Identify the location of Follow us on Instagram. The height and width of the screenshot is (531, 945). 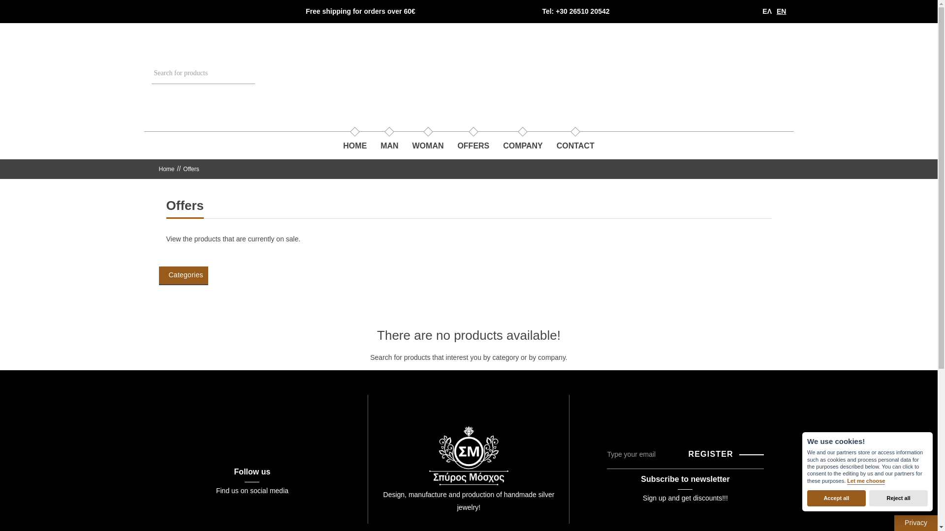
(179, 9).